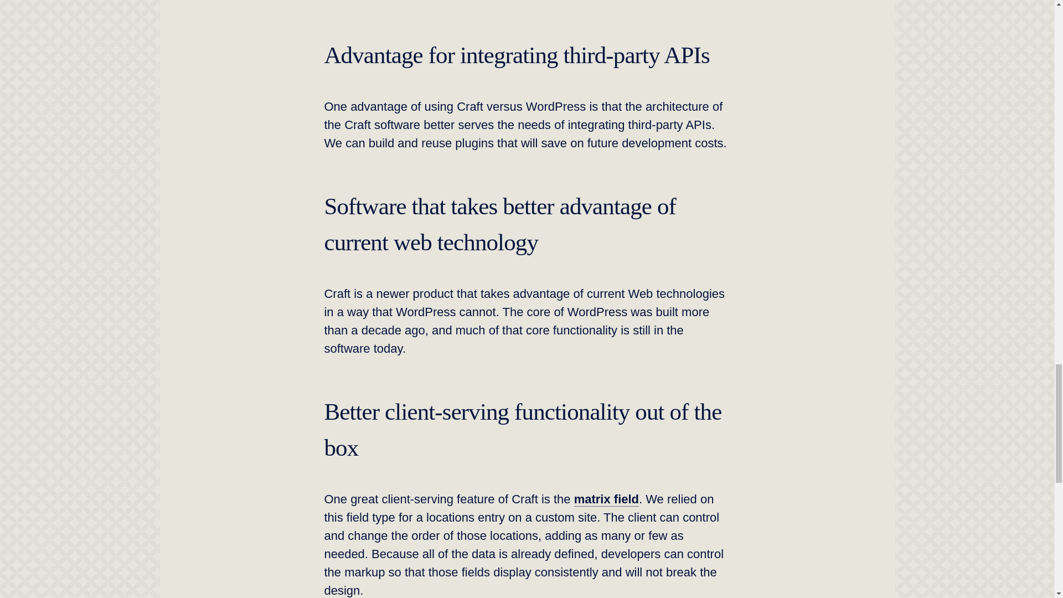 The image size is (1063, 598). What do you see at coordinates (606, 499) in the screenshot?
I see `matrix field` at bounding box center [606, 499].